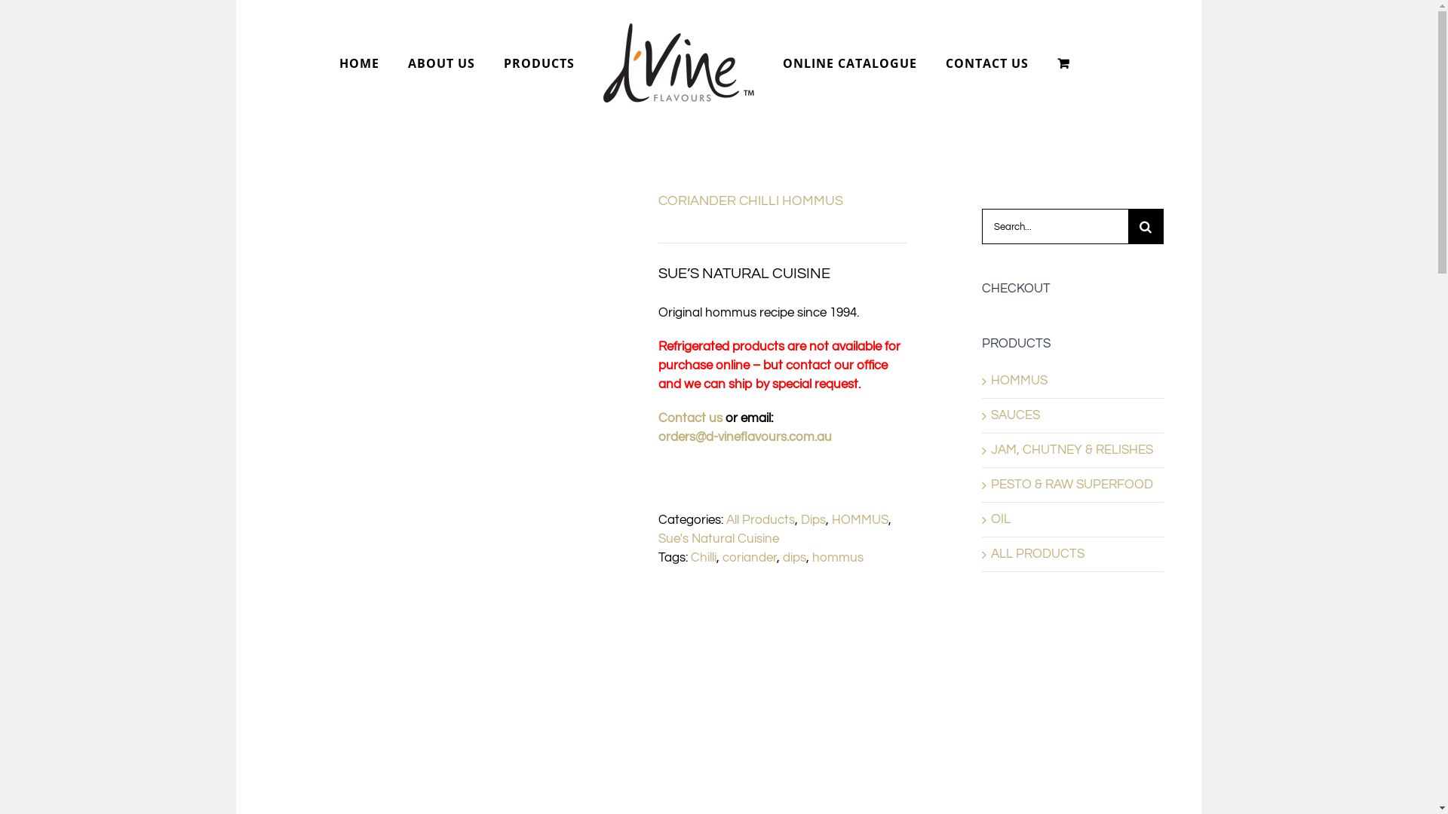 This screenshot has width=1448, height=814. I want to click on CONTACT US, so click(987, 63).